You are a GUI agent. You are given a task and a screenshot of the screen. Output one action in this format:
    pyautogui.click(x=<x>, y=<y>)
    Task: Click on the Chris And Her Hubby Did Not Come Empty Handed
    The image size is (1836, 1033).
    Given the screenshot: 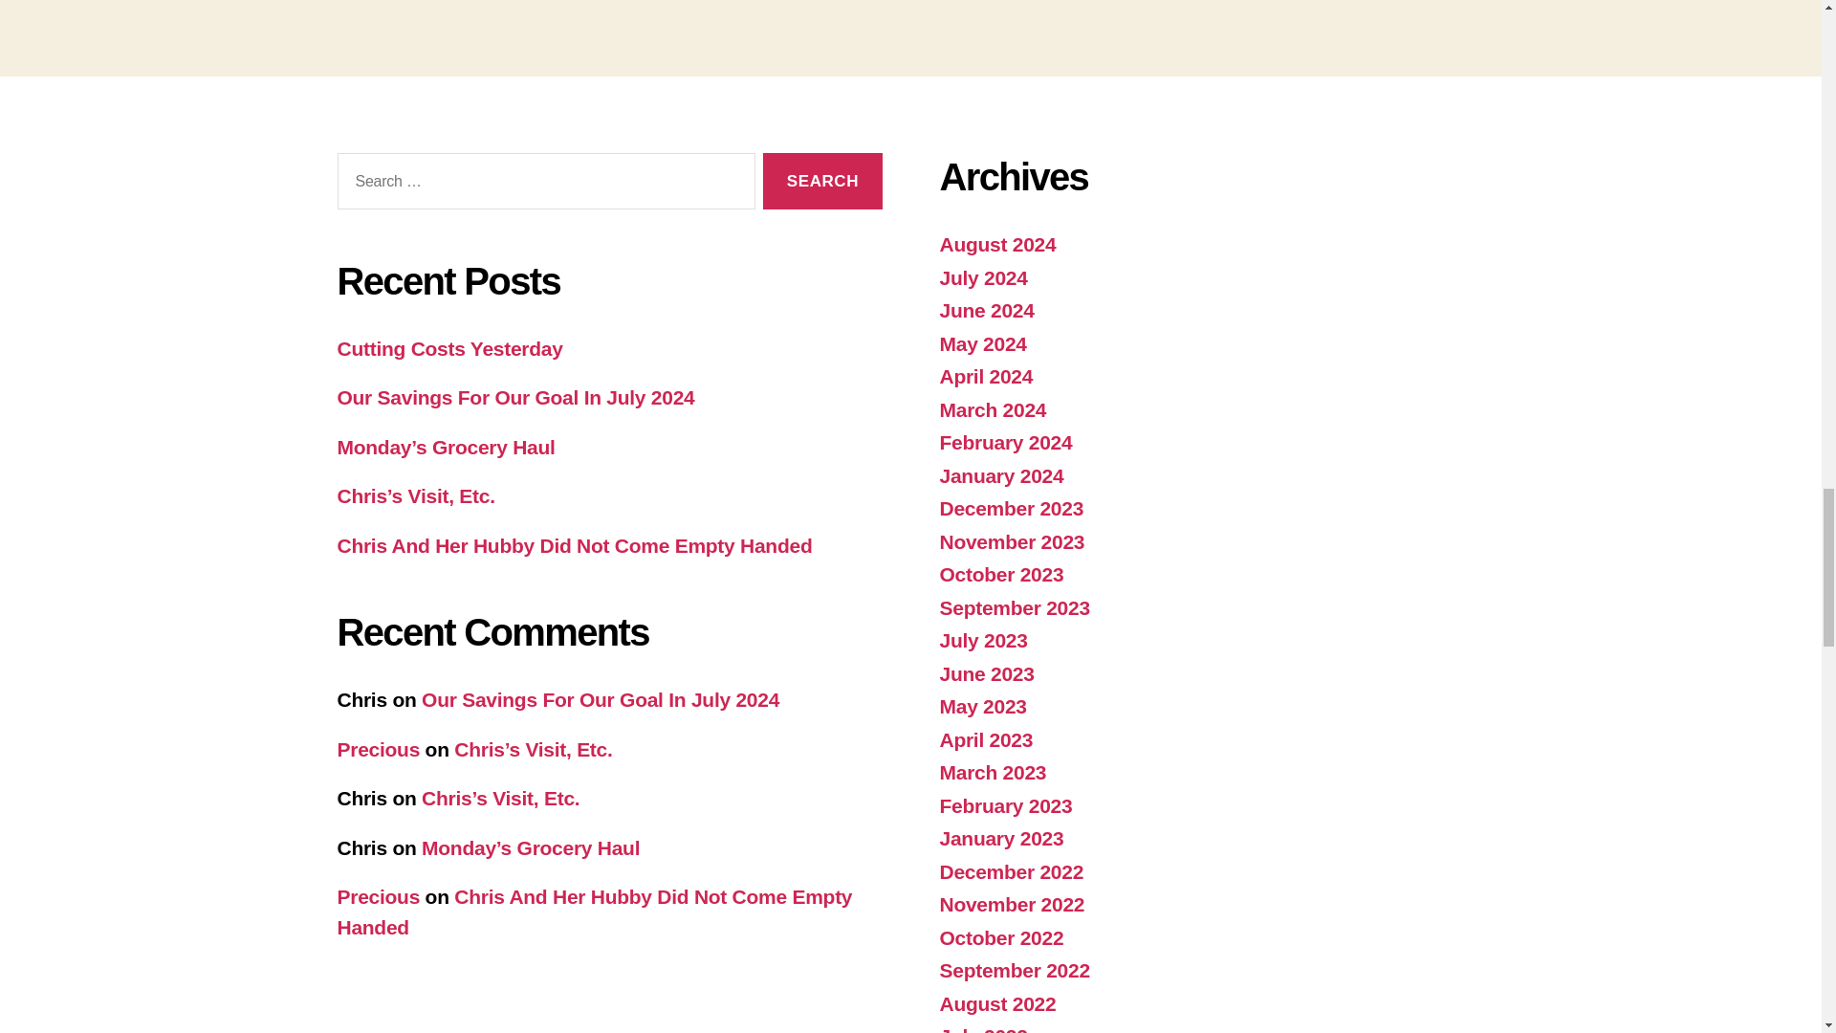 What is the action you would take?
    pyautogui.click(x=593, y=911)
    